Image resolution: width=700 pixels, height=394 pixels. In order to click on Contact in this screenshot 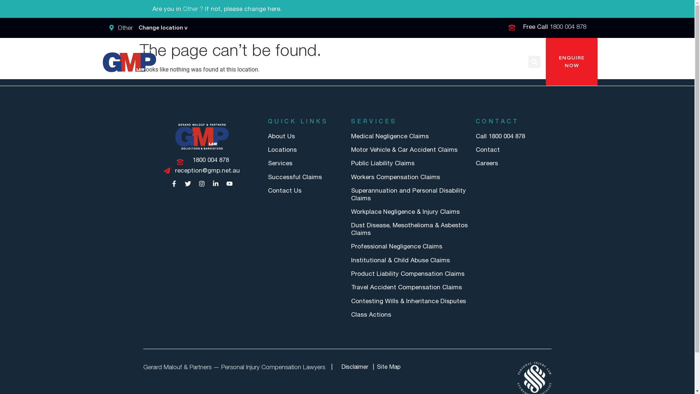, I will do `click(513, 150)`.